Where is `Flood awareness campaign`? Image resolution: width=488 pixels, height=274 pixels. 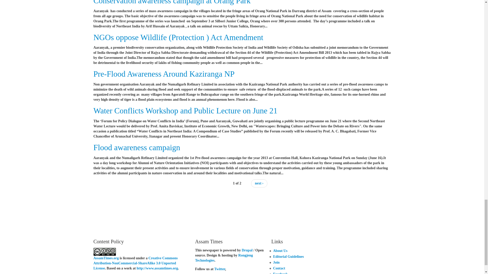
Flood awareness campaign is located at coordinates (137, 147).